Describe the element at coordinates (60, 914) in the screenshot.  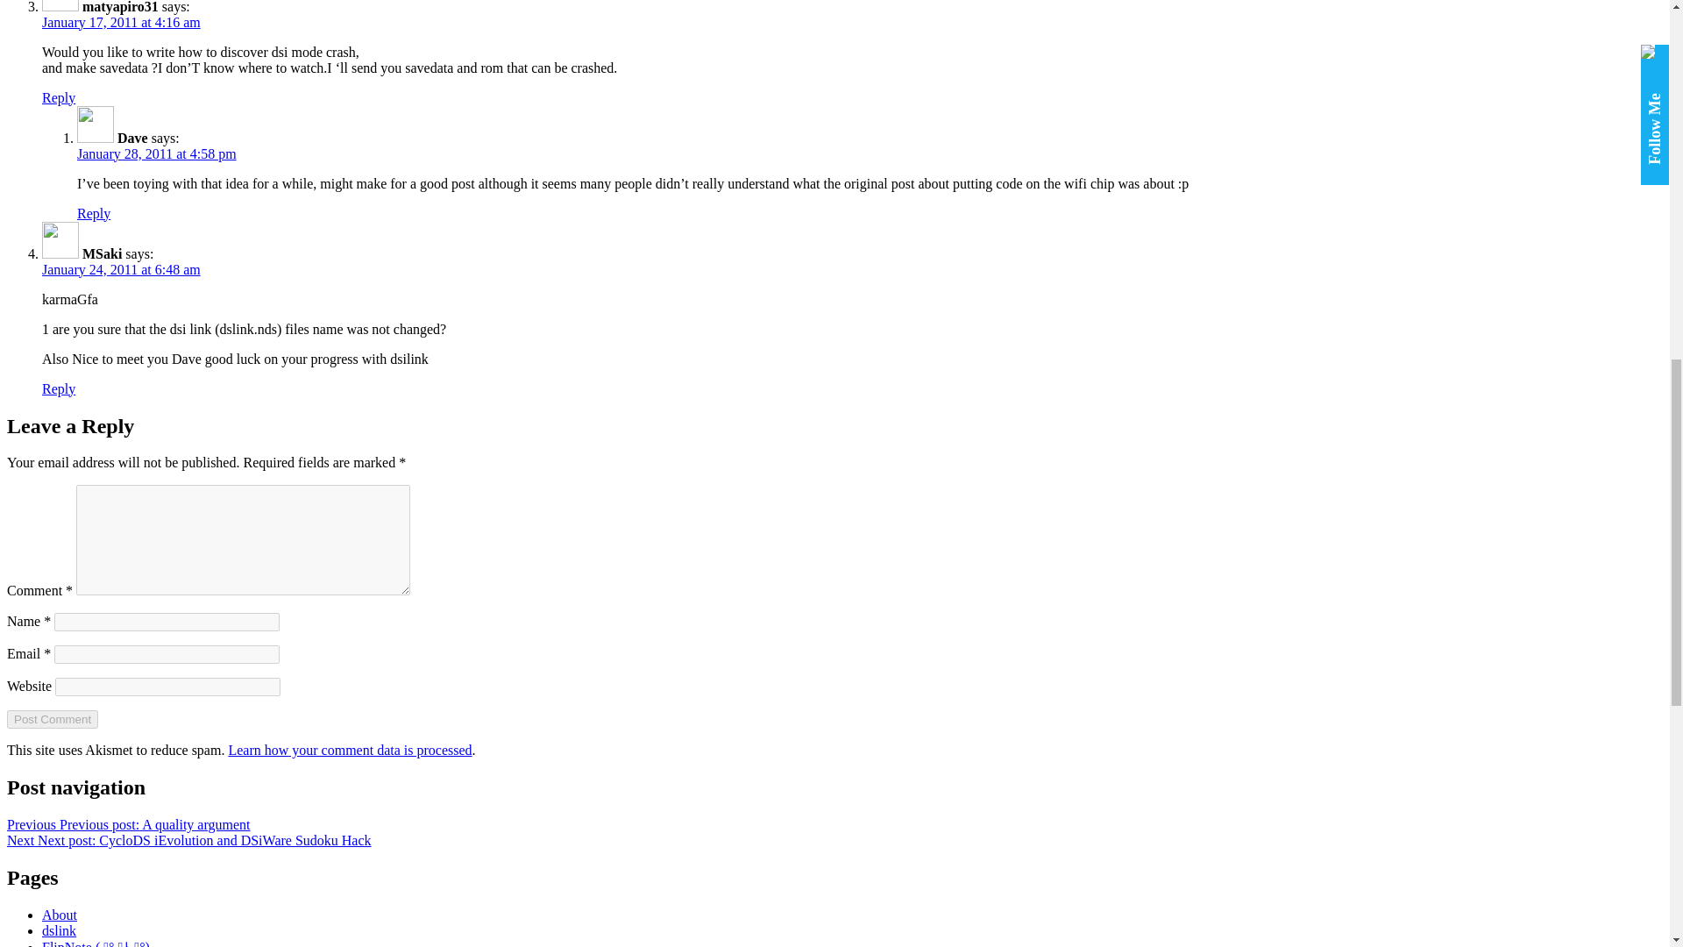
I see `About` at that location.